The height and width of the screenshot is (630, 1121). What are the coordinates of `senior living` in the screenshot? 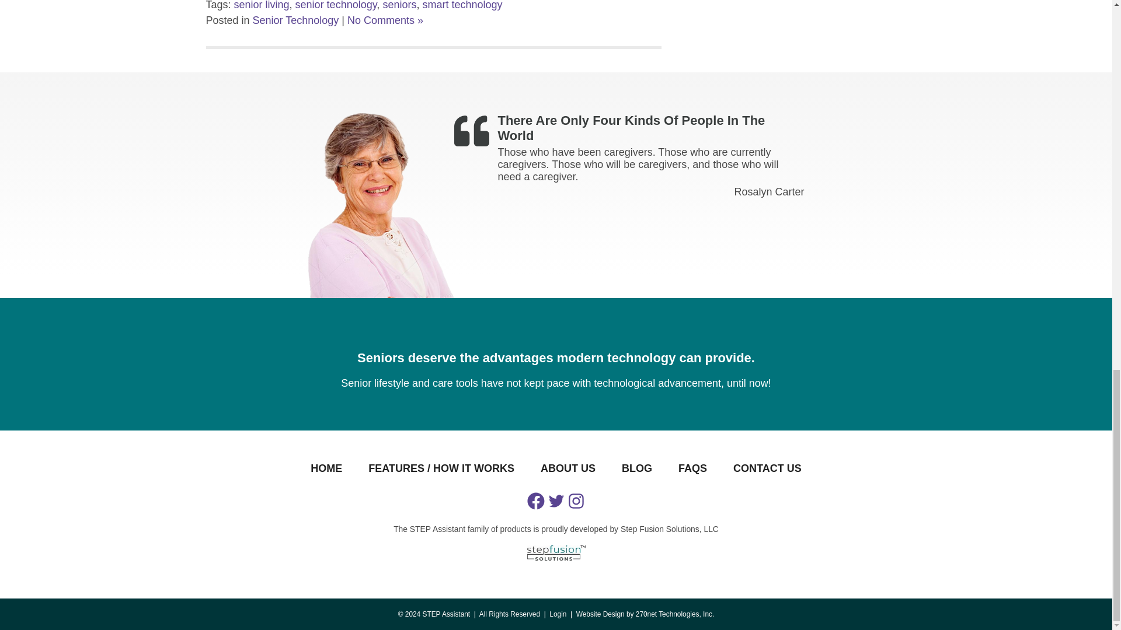 It's located at (262, 5).